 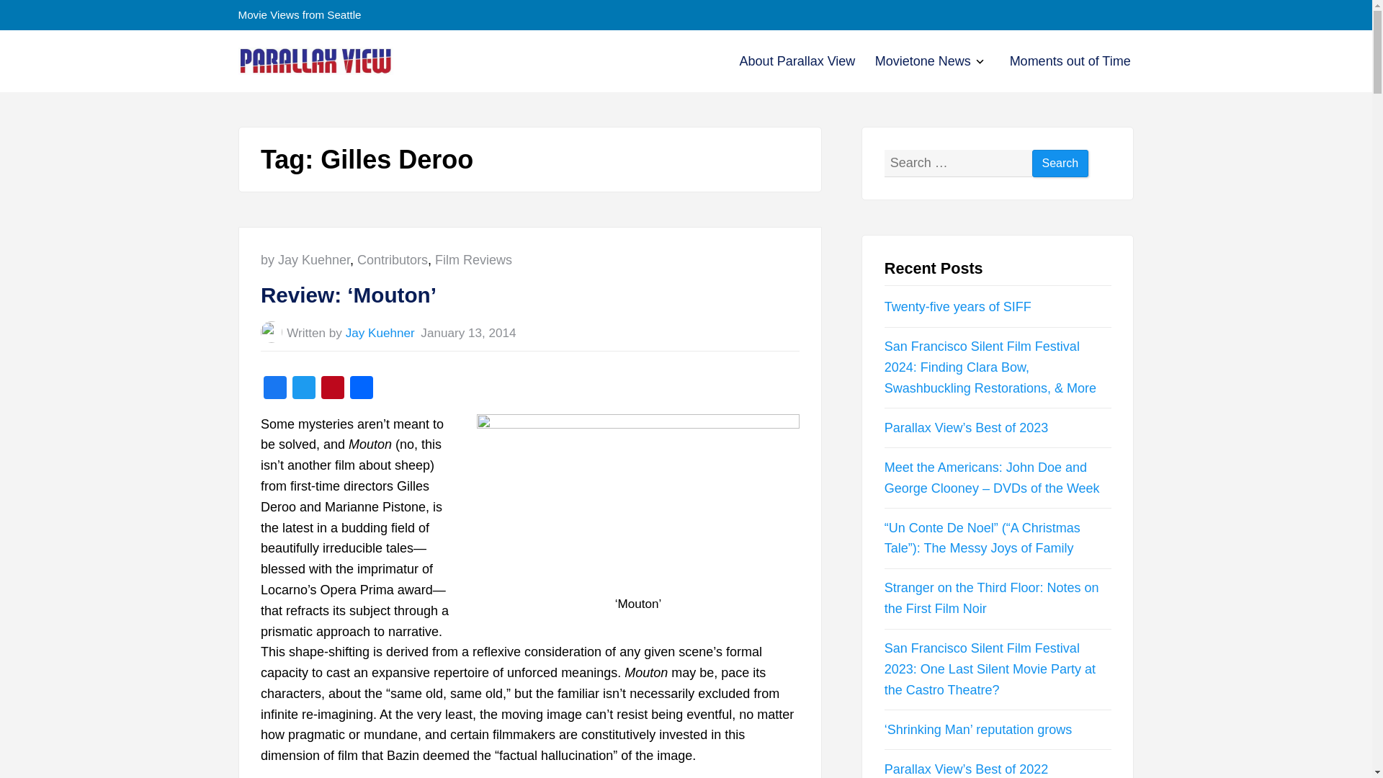 What do you see at coordinates (923, 61) in the screenshot?
I see `Movietone News` at bounding box center [923, 61].